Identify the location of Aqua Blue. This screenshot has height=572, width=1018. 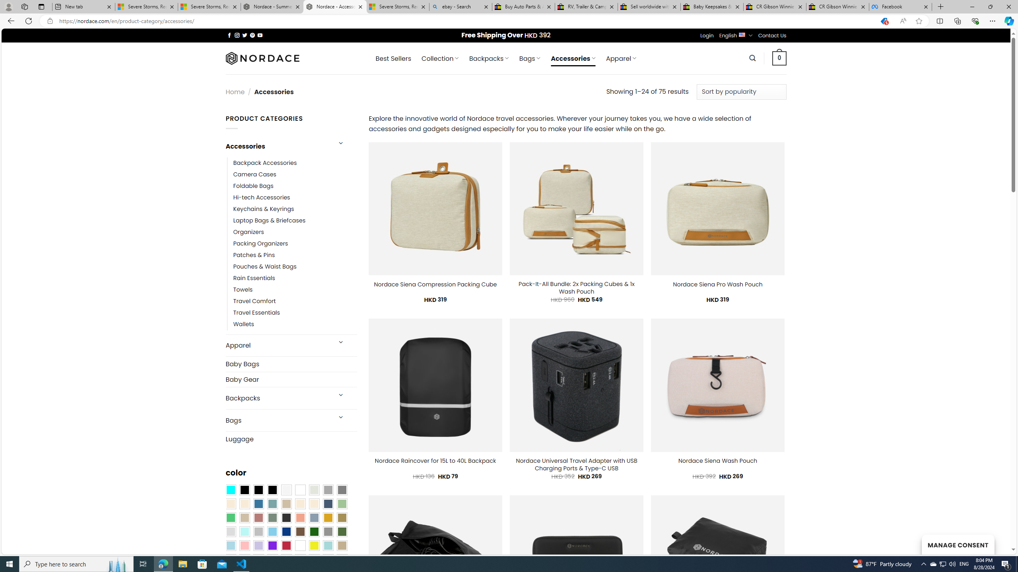
(230, 490).